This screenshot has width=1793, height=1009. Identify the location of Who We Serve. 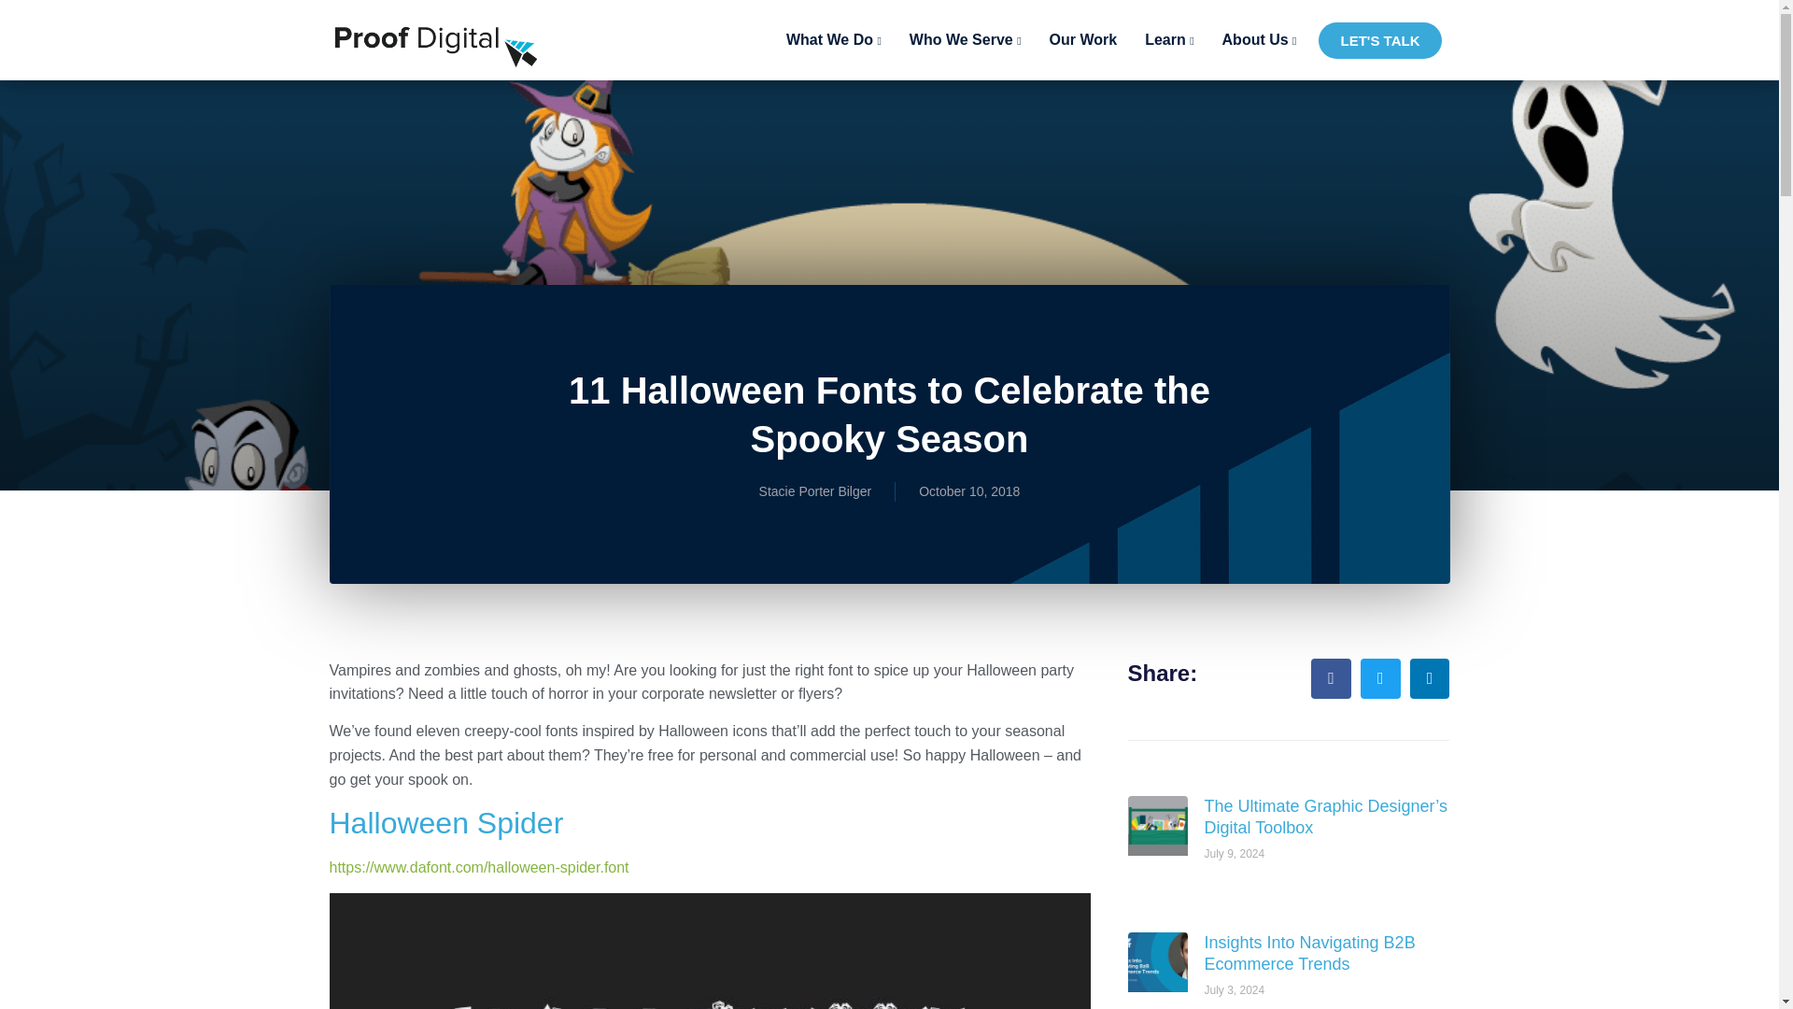
(966, 39).